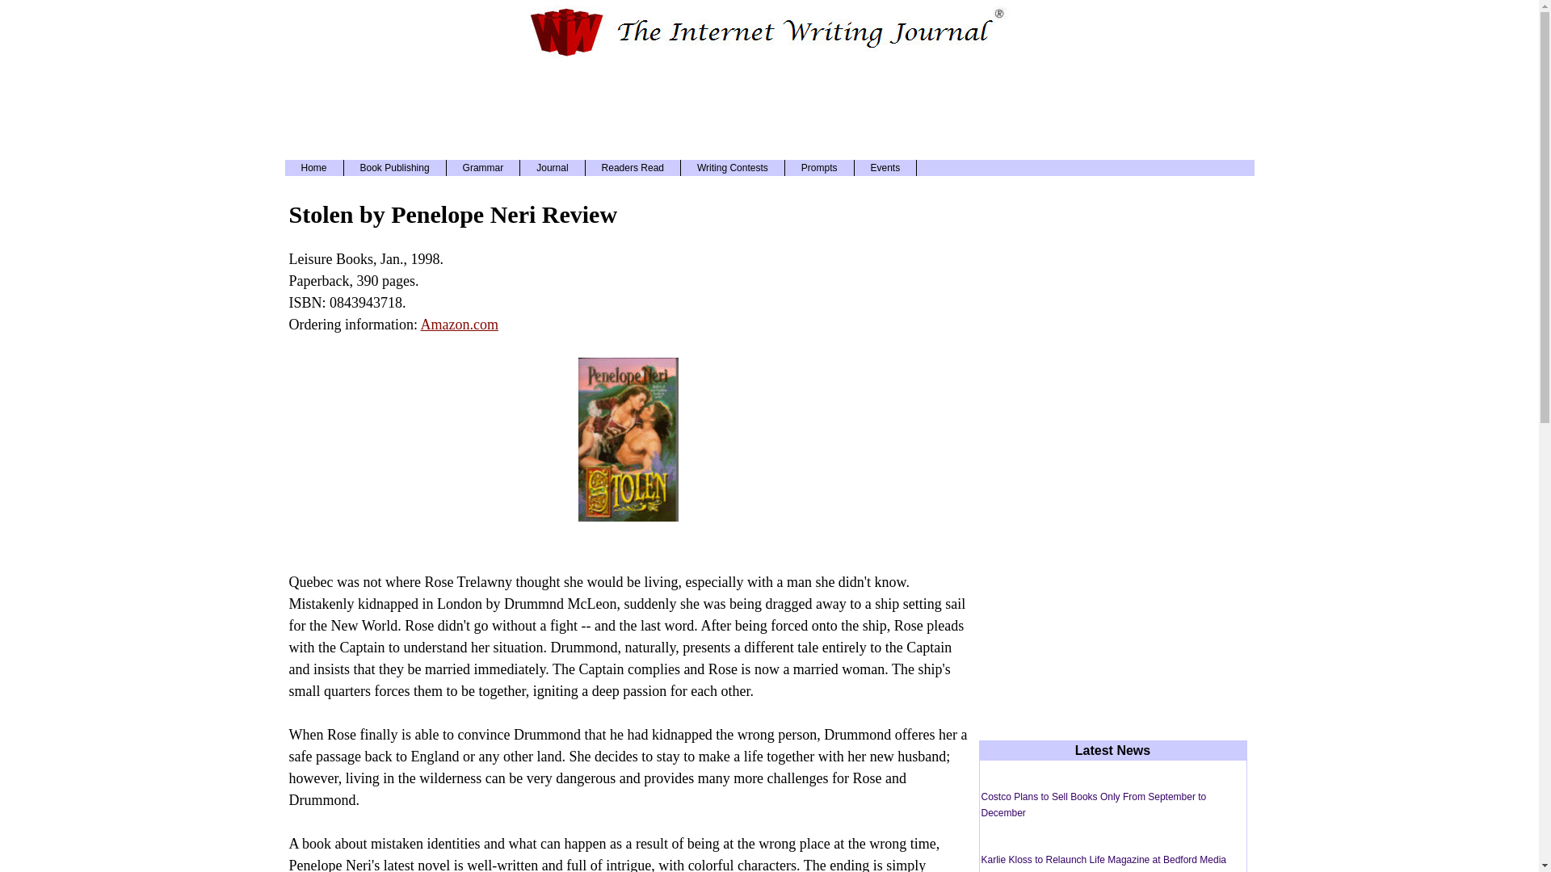 The width and height of the screenshot is (1551, 872). What do you see at coordinates (483, 168) in the screenshot?
I see `Grammar` at bounding box center [483, 168].